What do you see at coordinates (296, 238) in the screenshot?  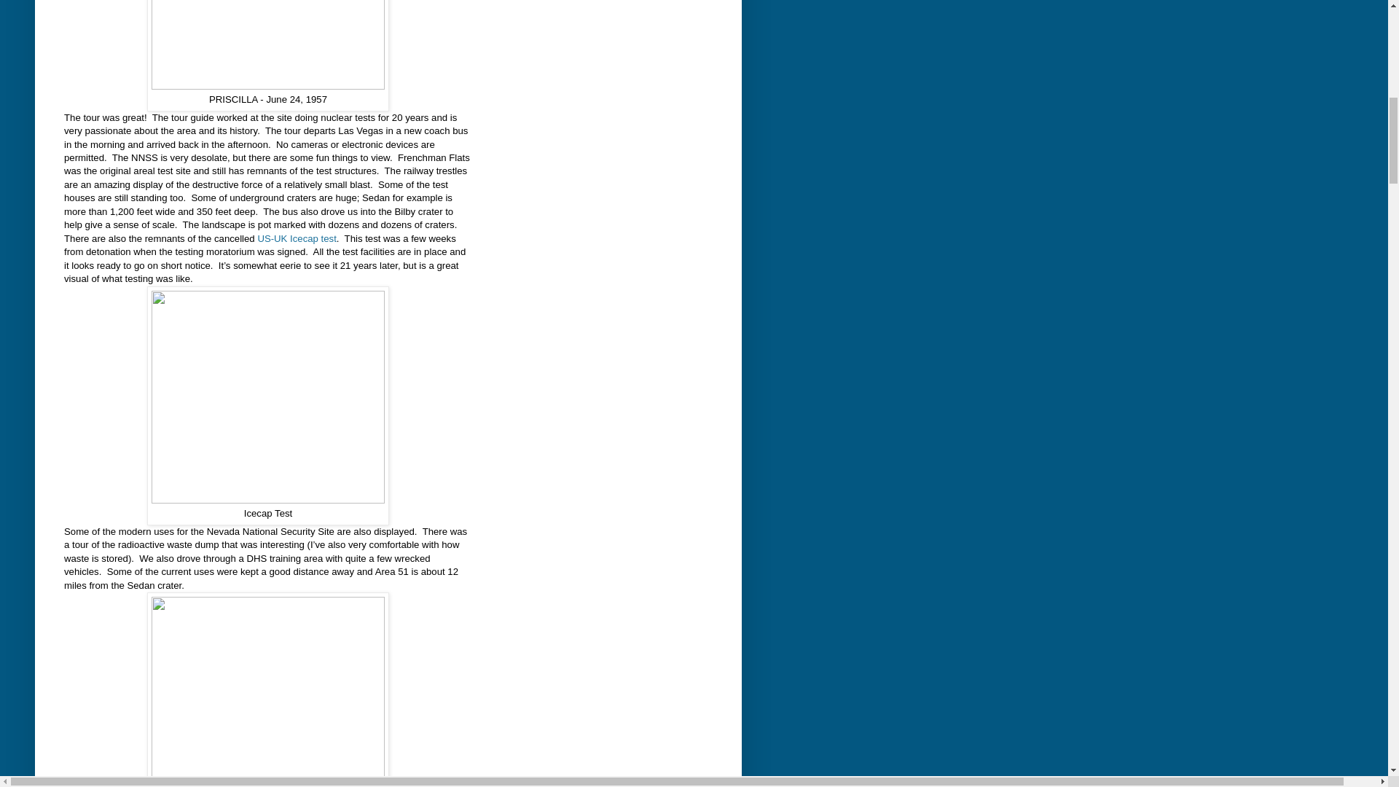 I see `US-UK Icecap test` at bounding box center [296, 238].